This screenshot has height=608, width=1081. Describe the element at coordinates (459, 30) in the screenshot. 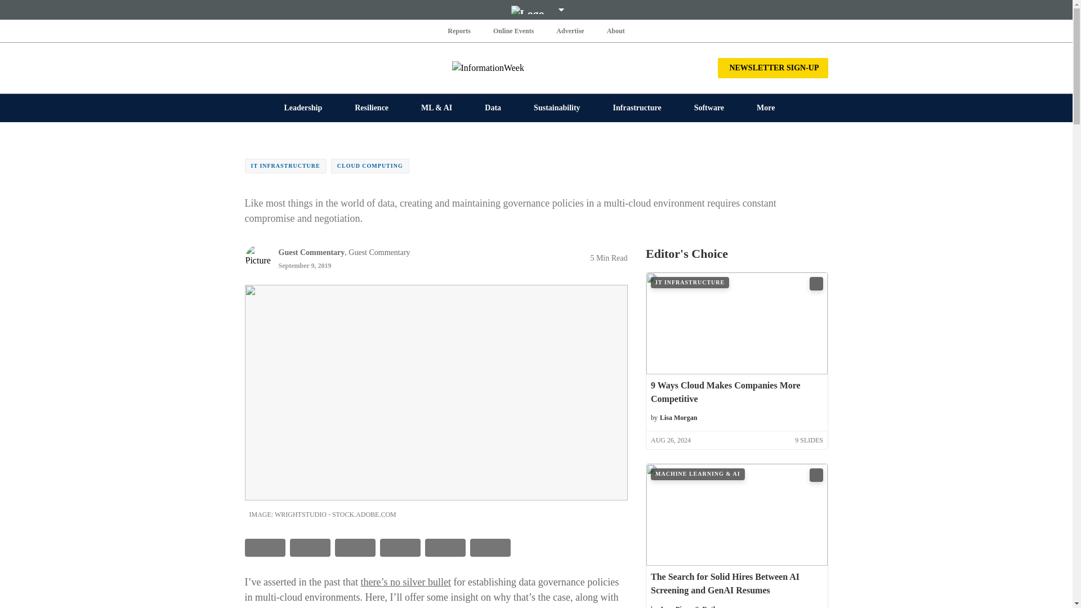

I see `Reports` at that location.